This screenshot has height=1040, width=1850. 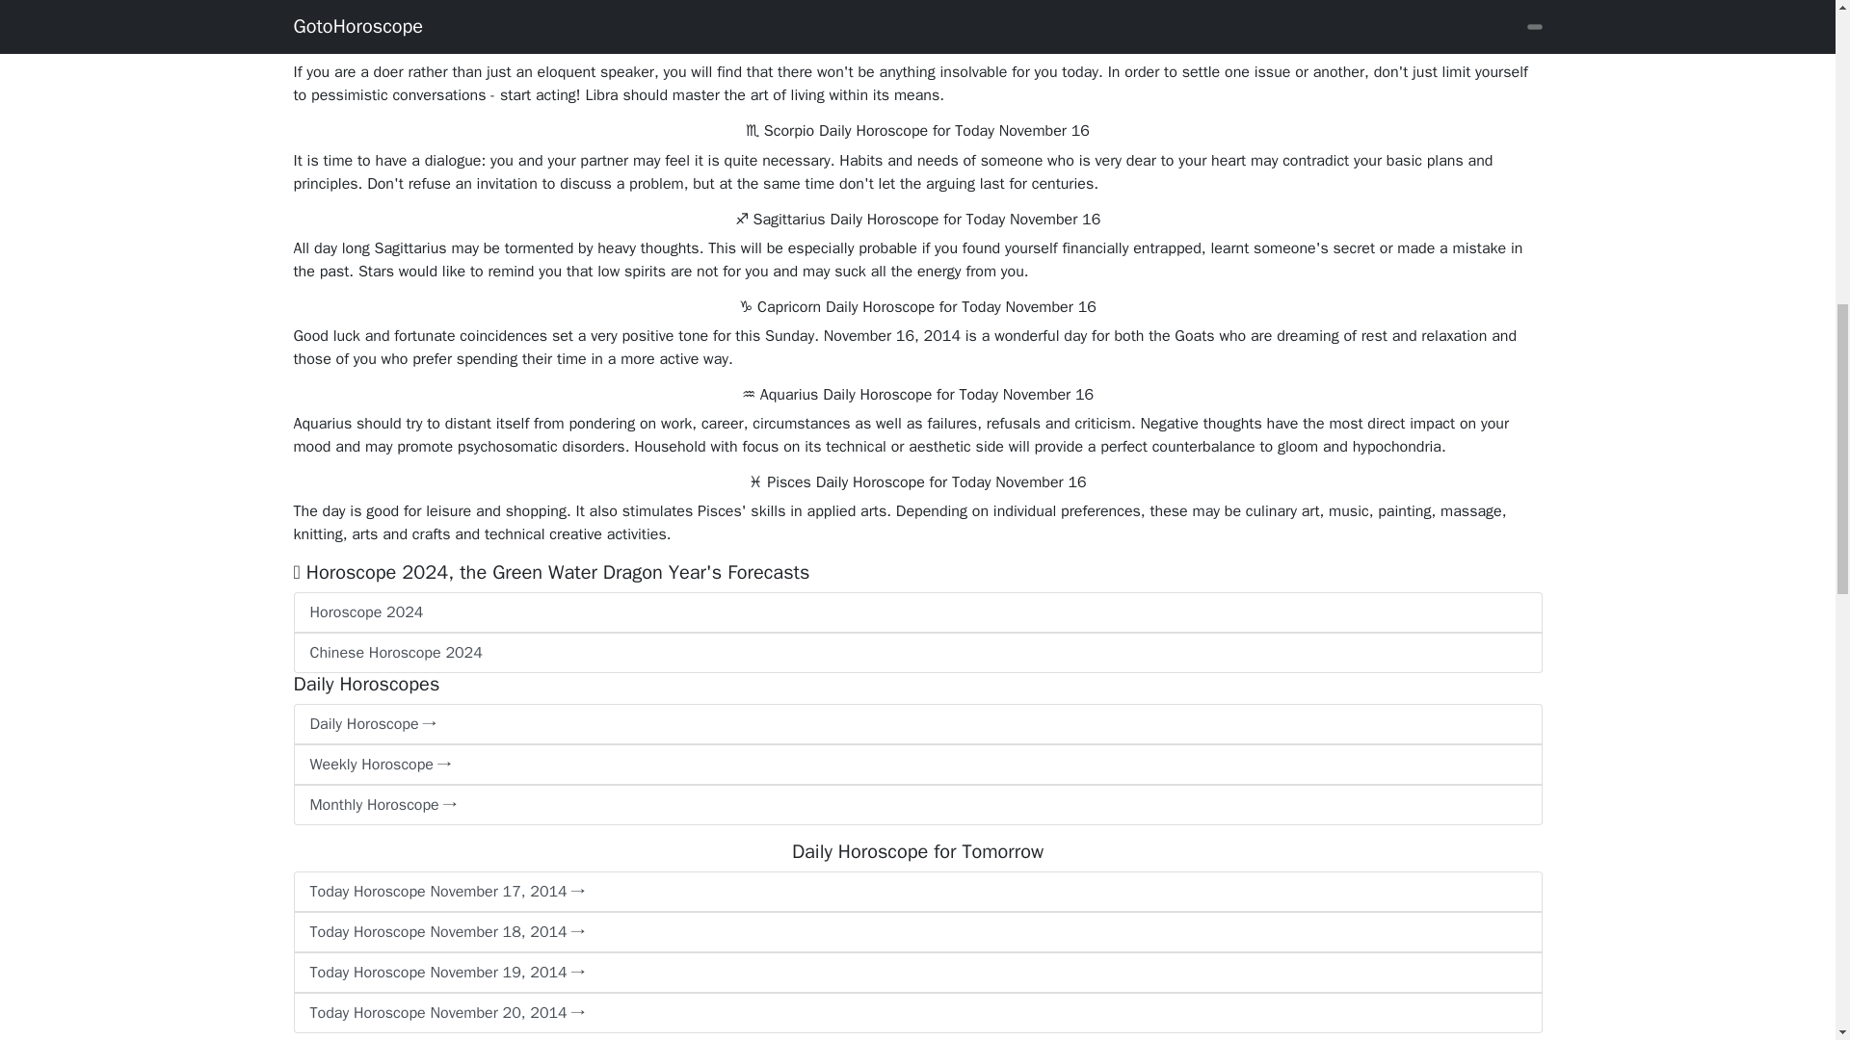 What do you see at coordinates (916, 1013) in the screenshot?
I see `Today Horoscope November 20, 2014` at bounding box center [916, 1013].